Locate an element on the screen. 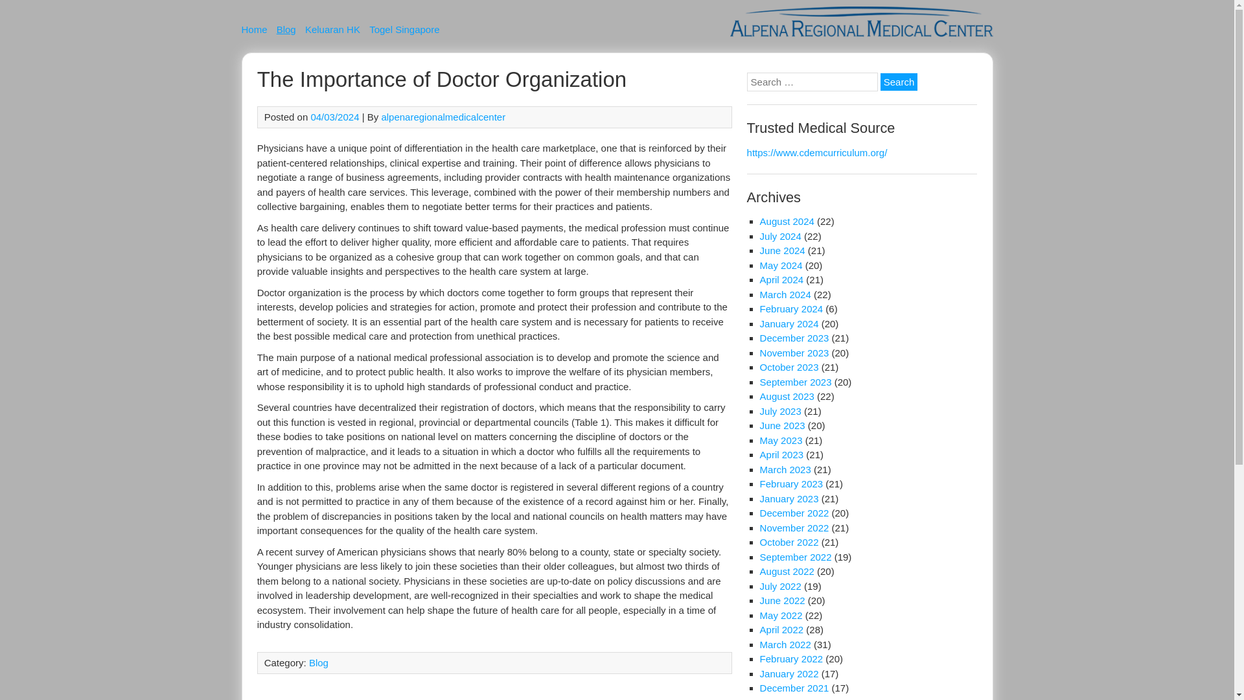 This screenshot has height=700, width=1244. December 2023 is located at coordinates (794, 338).